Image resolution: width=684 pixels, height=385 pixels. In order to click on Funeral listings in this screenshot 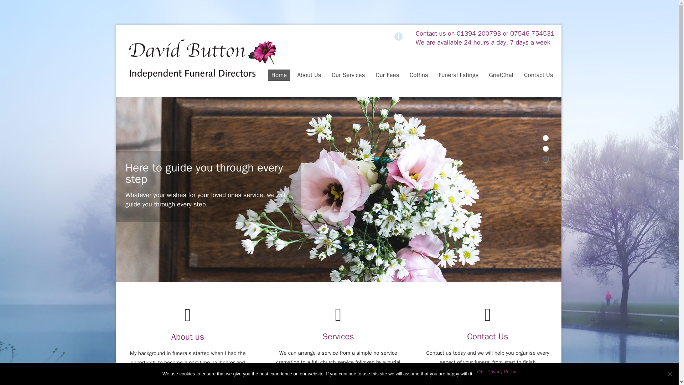, I will do `click(458, 75)`.